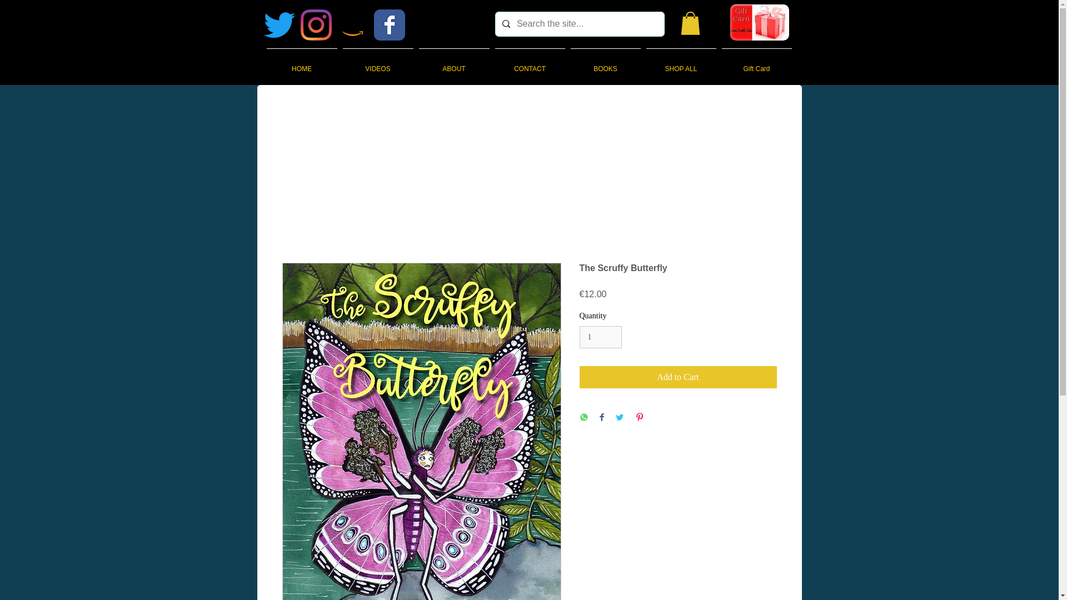 The width and height of the screenshot is (1067, 600). Describe the element at coordinates (530, 63) in the screenshot. I see `CONTACT` at that location.